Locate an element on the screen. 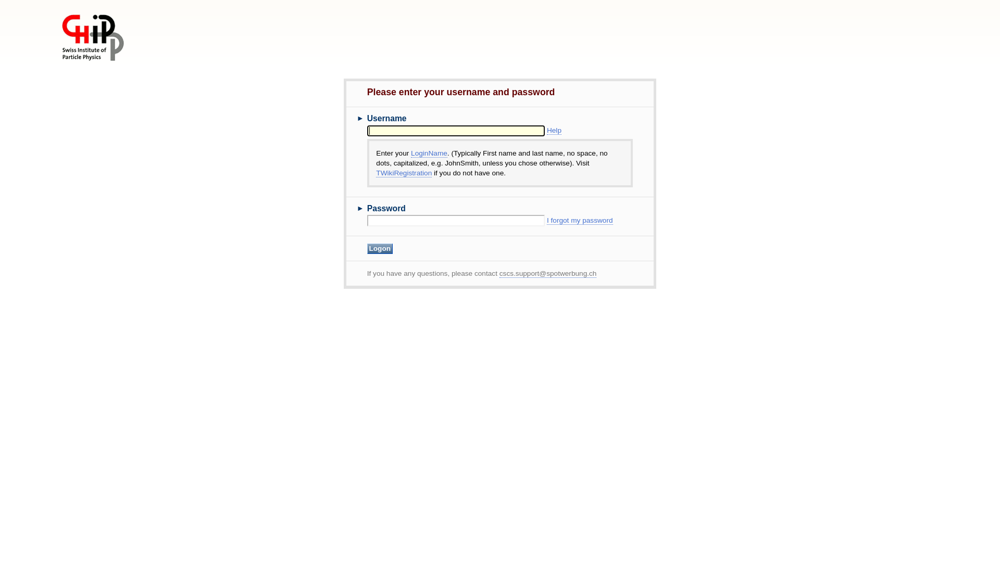 This screenshot has width=1000, height=562. Help is located at coordinates (554, 131).